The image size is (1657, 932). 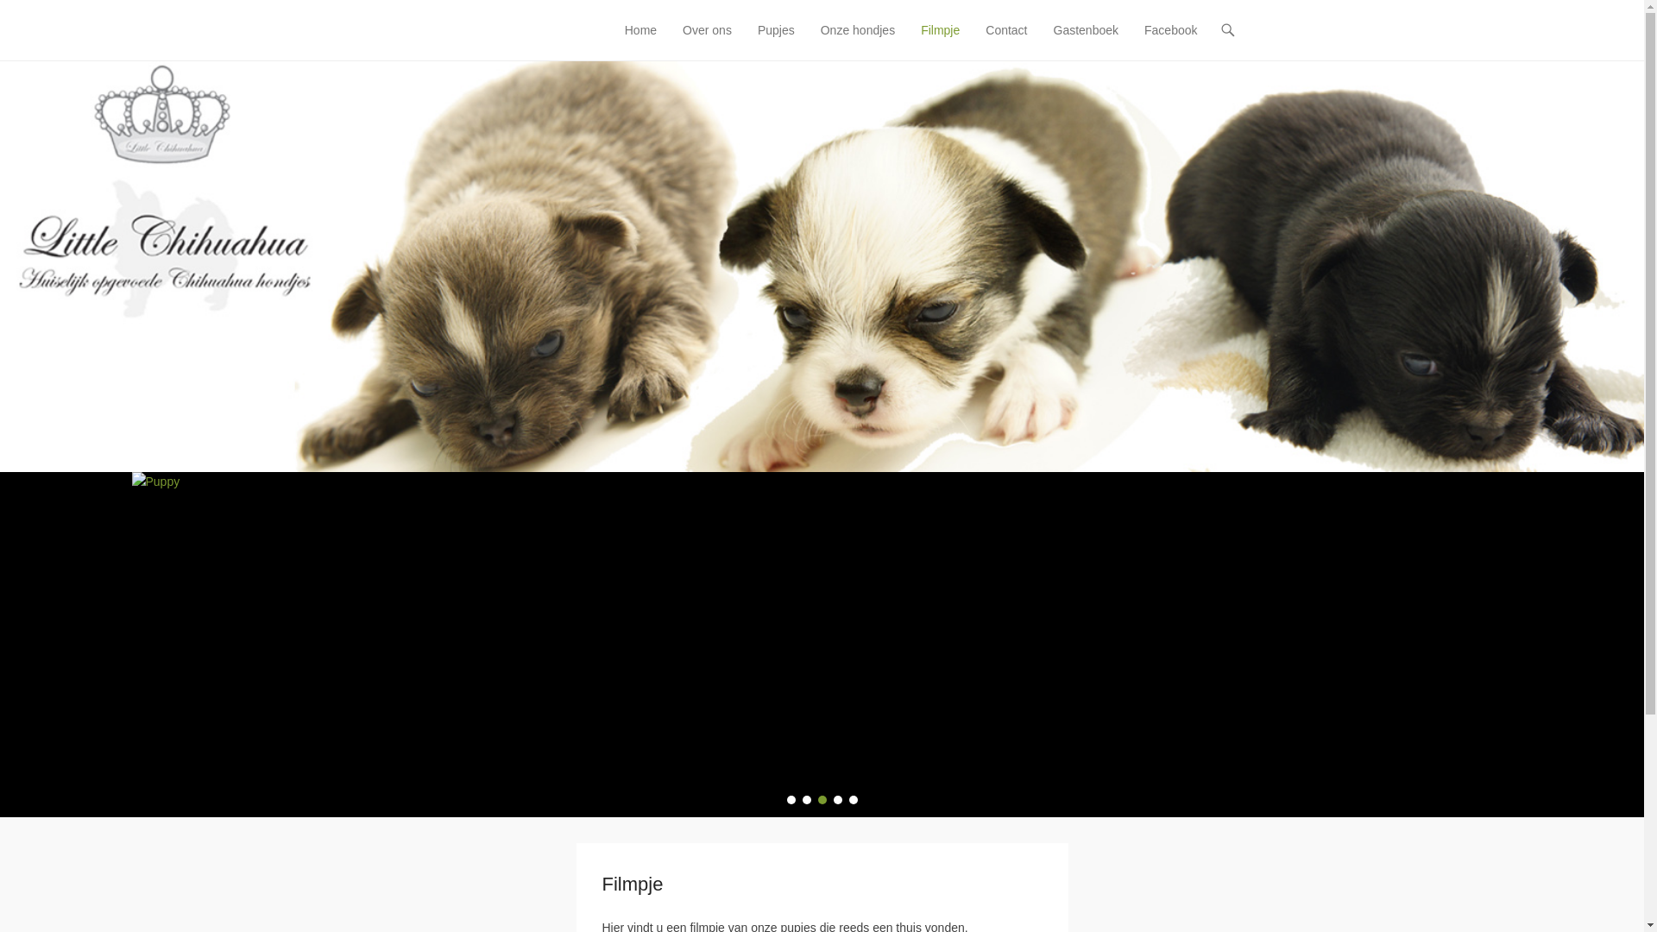 I want to click on Onze hondjes, so click(x=858, y=41).